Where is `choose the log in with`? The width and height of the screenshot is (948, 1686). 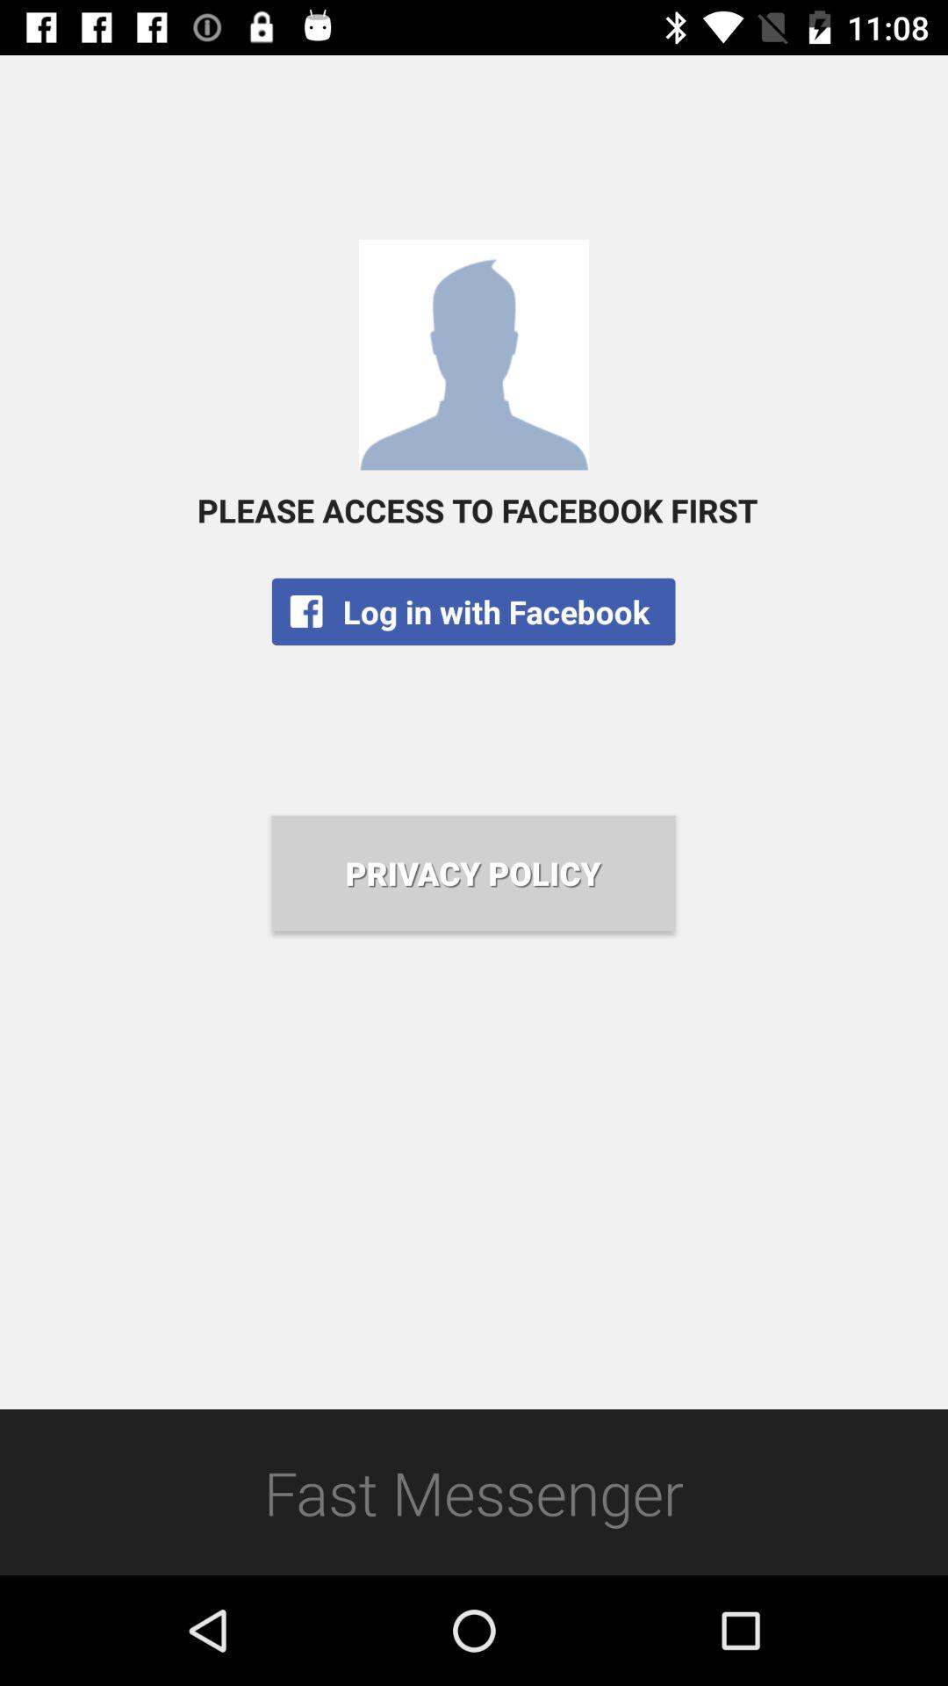
choose the log in with is located at coordinates (473, 611).